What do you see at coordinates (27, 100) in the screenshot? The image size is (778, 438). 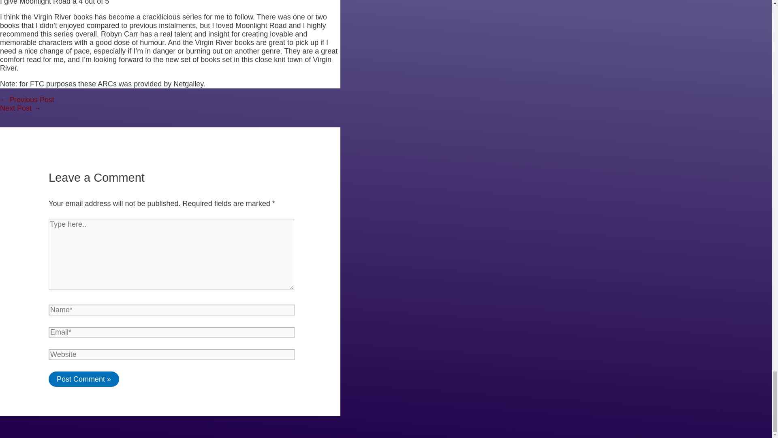 I see `Books and Moods...` at bounding box center [27, 100].